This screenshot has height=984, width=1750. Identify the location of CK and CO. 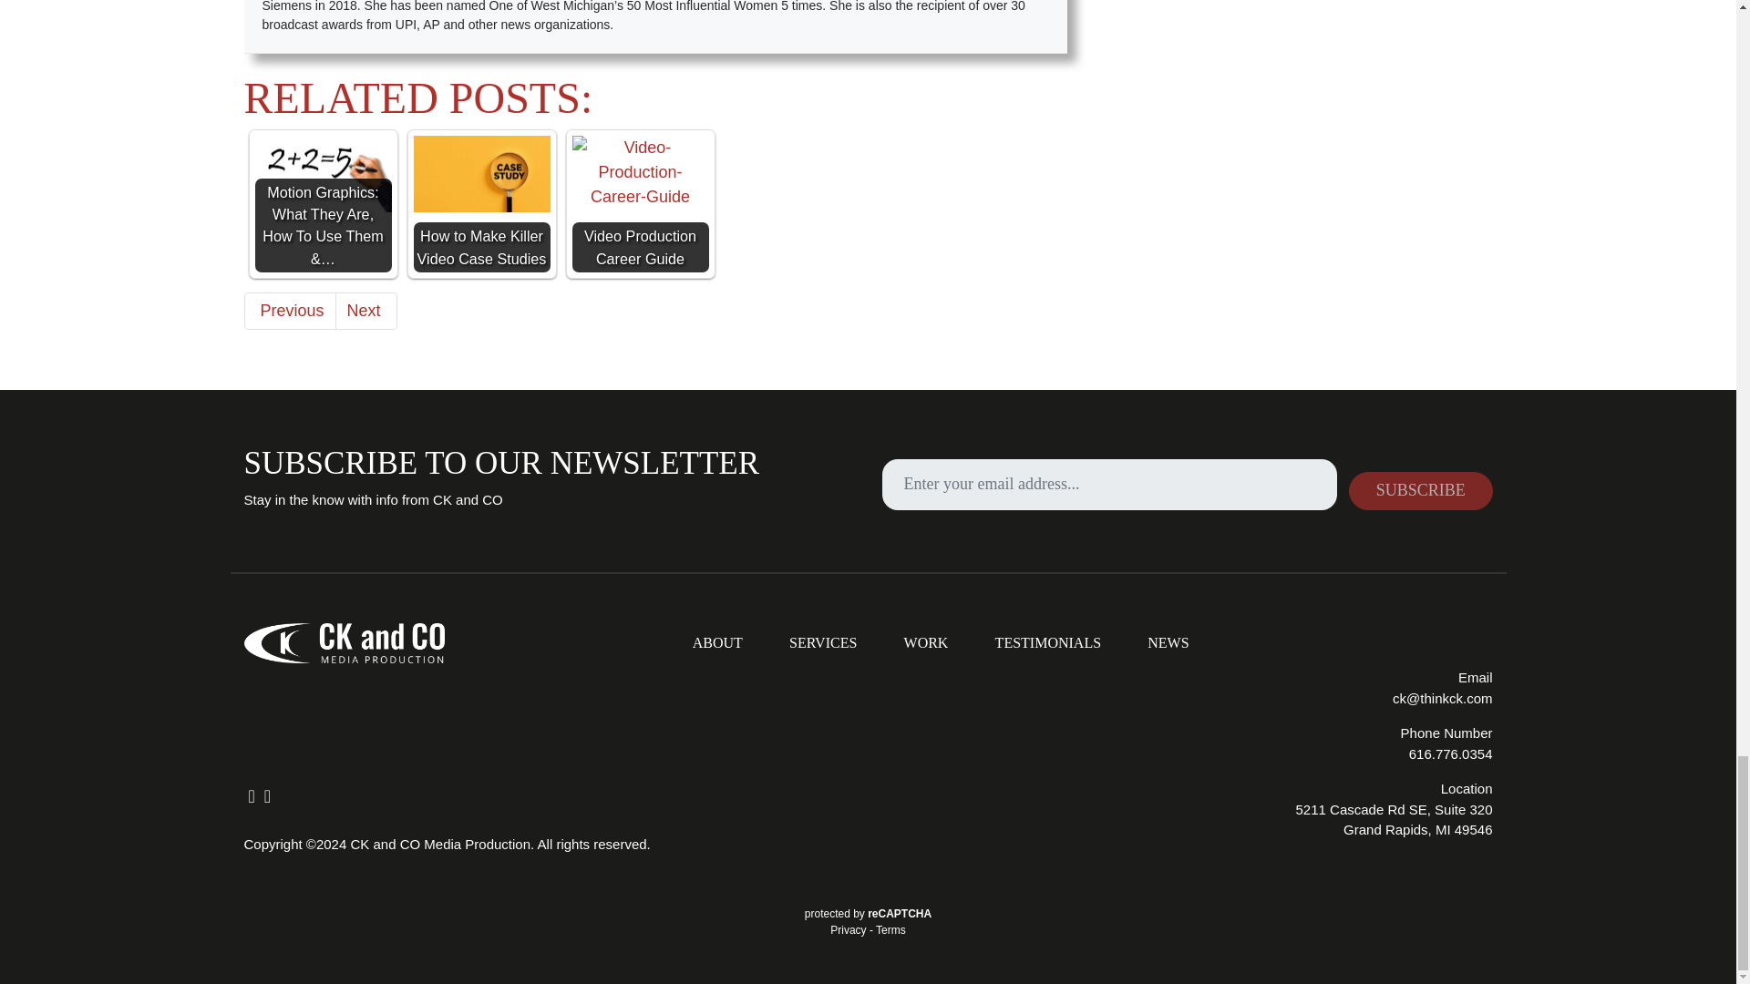
(345, 643).